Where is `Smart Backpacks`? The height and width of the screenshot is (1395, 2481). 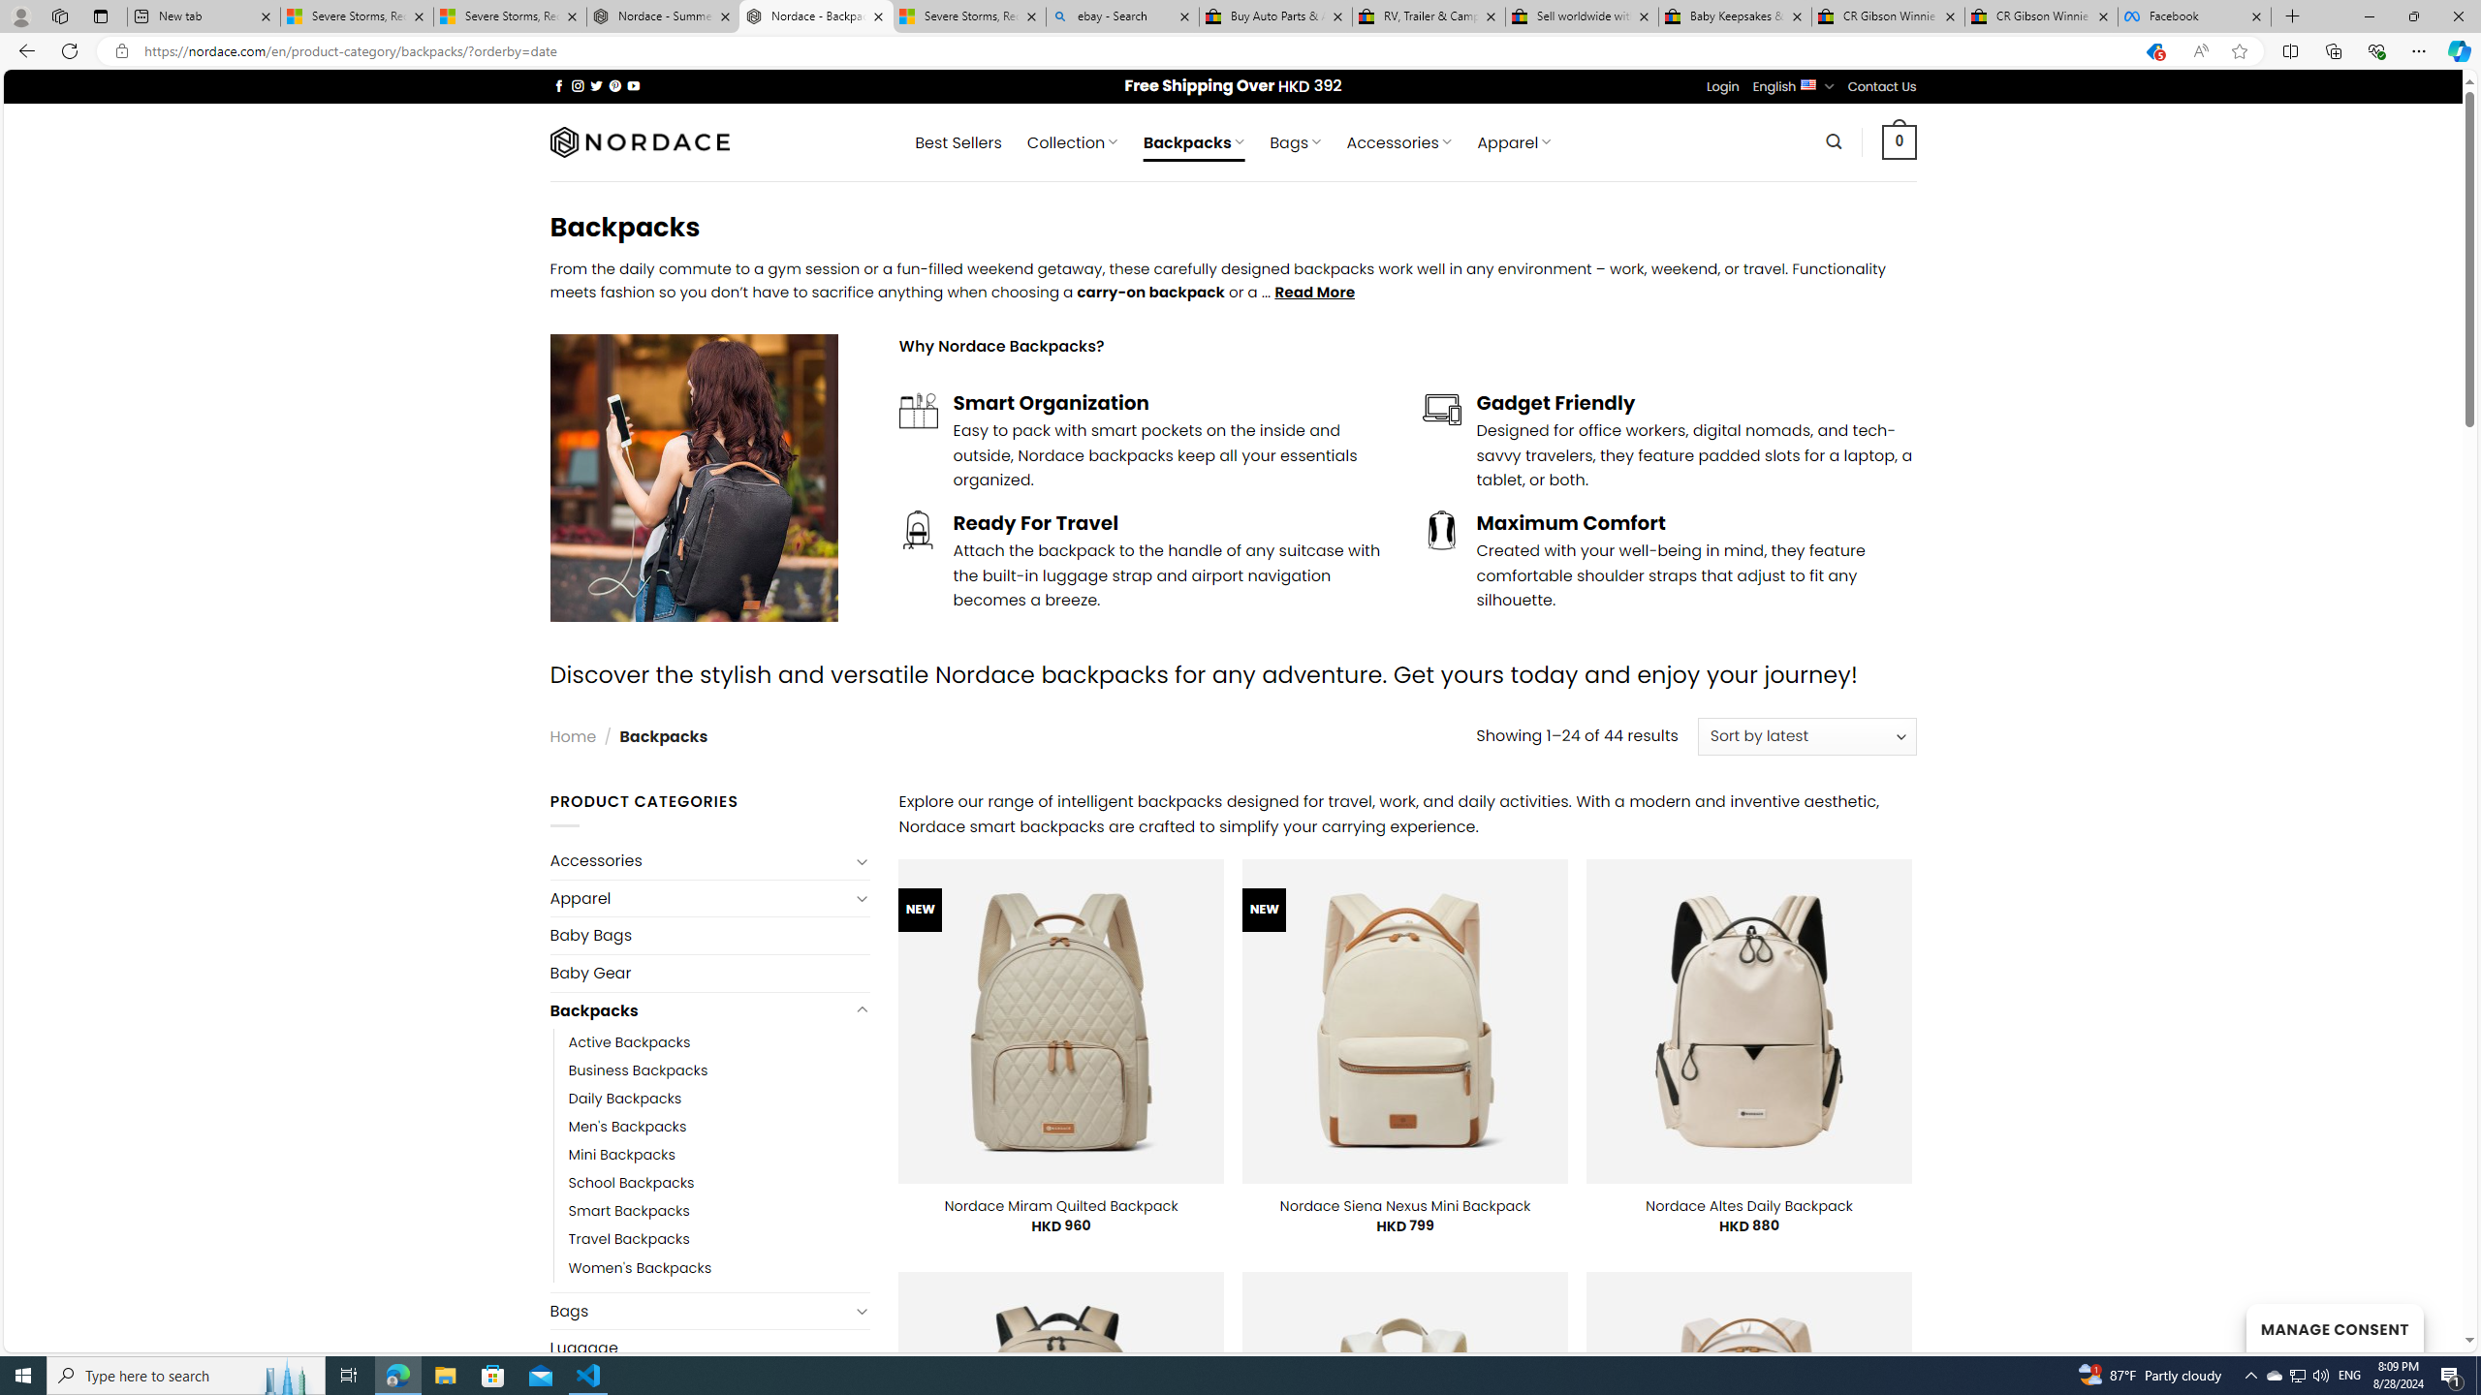 Smart Backpacks is located at coordinates (719, 1211).